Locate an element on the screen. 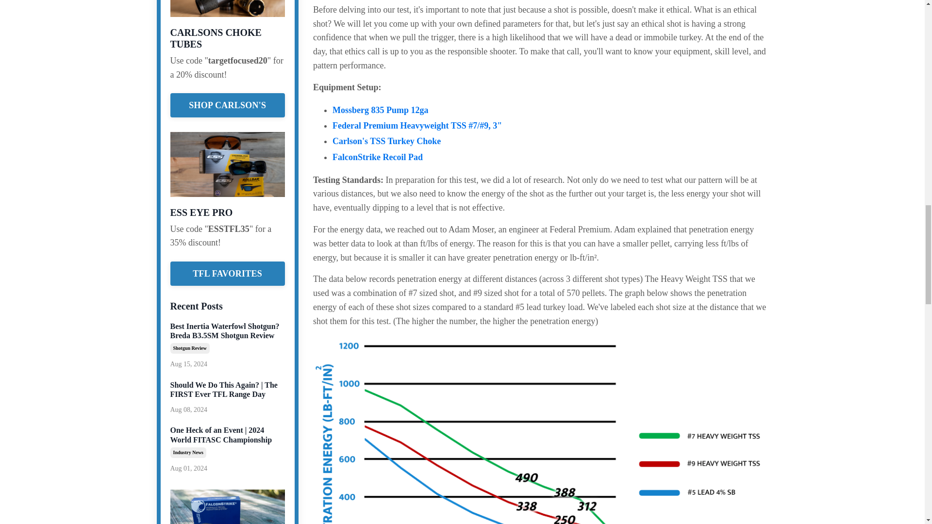 This screenshot has width=932, height=524. Best Inertia Waterfowl Shotgun? Breda B3.5SM Shotgun Review is located at coordinates (227, 331).